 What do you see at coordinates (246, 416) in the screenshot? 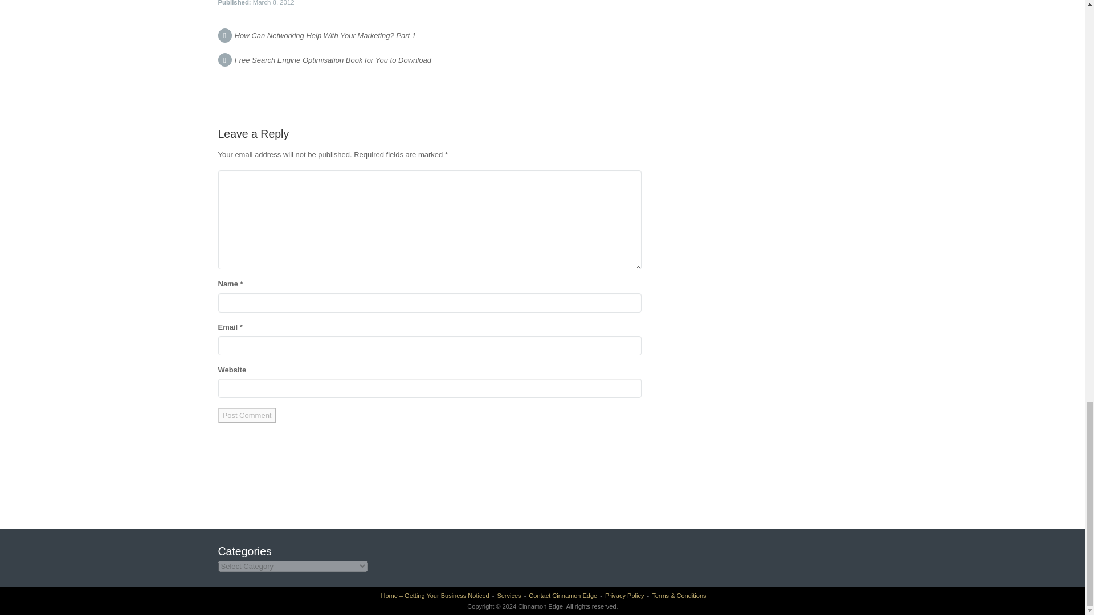
I see `Post Comment` at bounding box center [246, 416].